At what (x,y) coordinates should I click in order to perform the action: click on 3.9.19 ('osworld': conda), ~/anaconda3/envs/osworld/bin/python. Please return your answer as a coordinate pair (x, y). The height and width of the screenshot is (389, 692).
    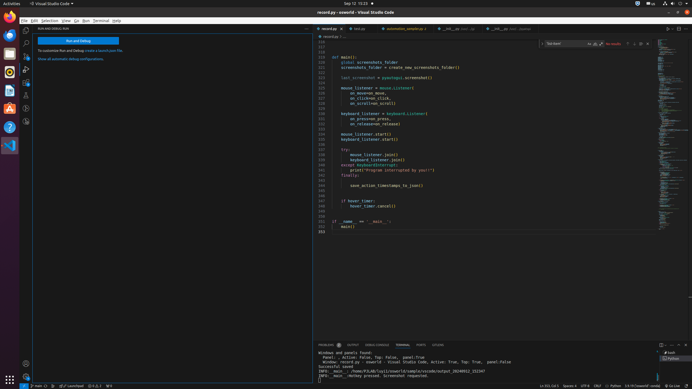
    Looking at the image, I should click on (643, 386).